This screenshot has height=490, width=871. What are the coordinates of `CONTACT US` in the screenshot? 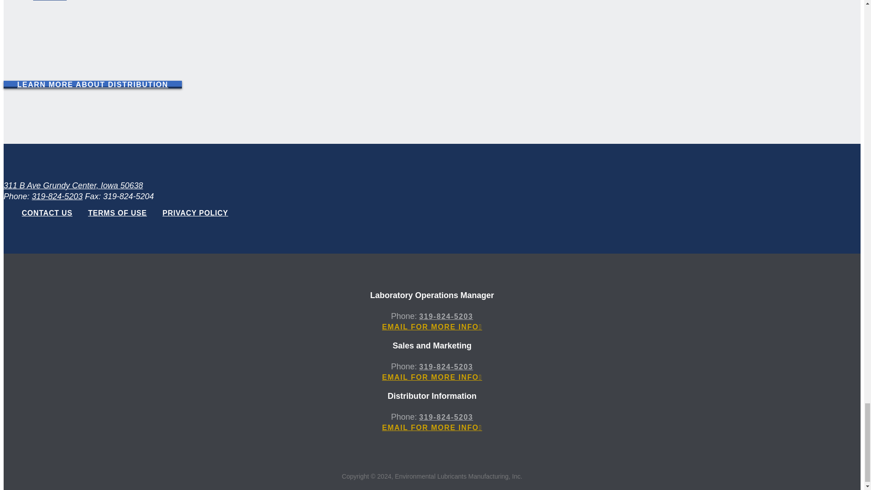 It's located at (47, 213).